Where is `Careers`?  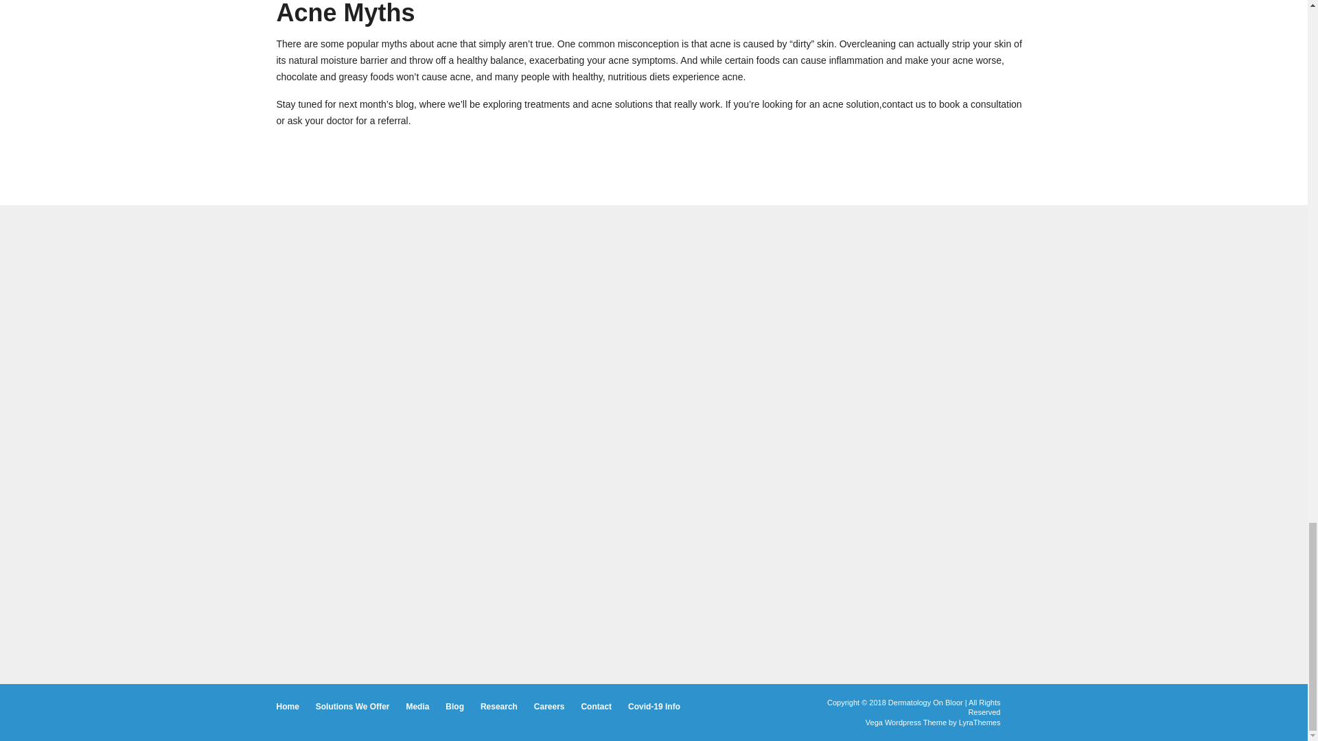 Careers is located at coordinates (549, 707).